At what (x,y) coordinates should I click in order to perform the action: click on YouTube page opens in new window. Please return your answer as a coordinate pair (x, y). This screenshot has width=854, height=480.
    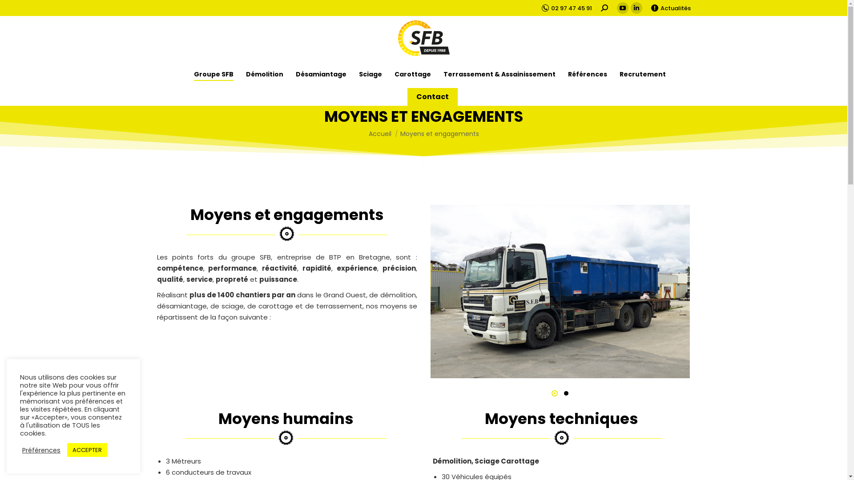
    Looking at the image, I should click on (622, 8).